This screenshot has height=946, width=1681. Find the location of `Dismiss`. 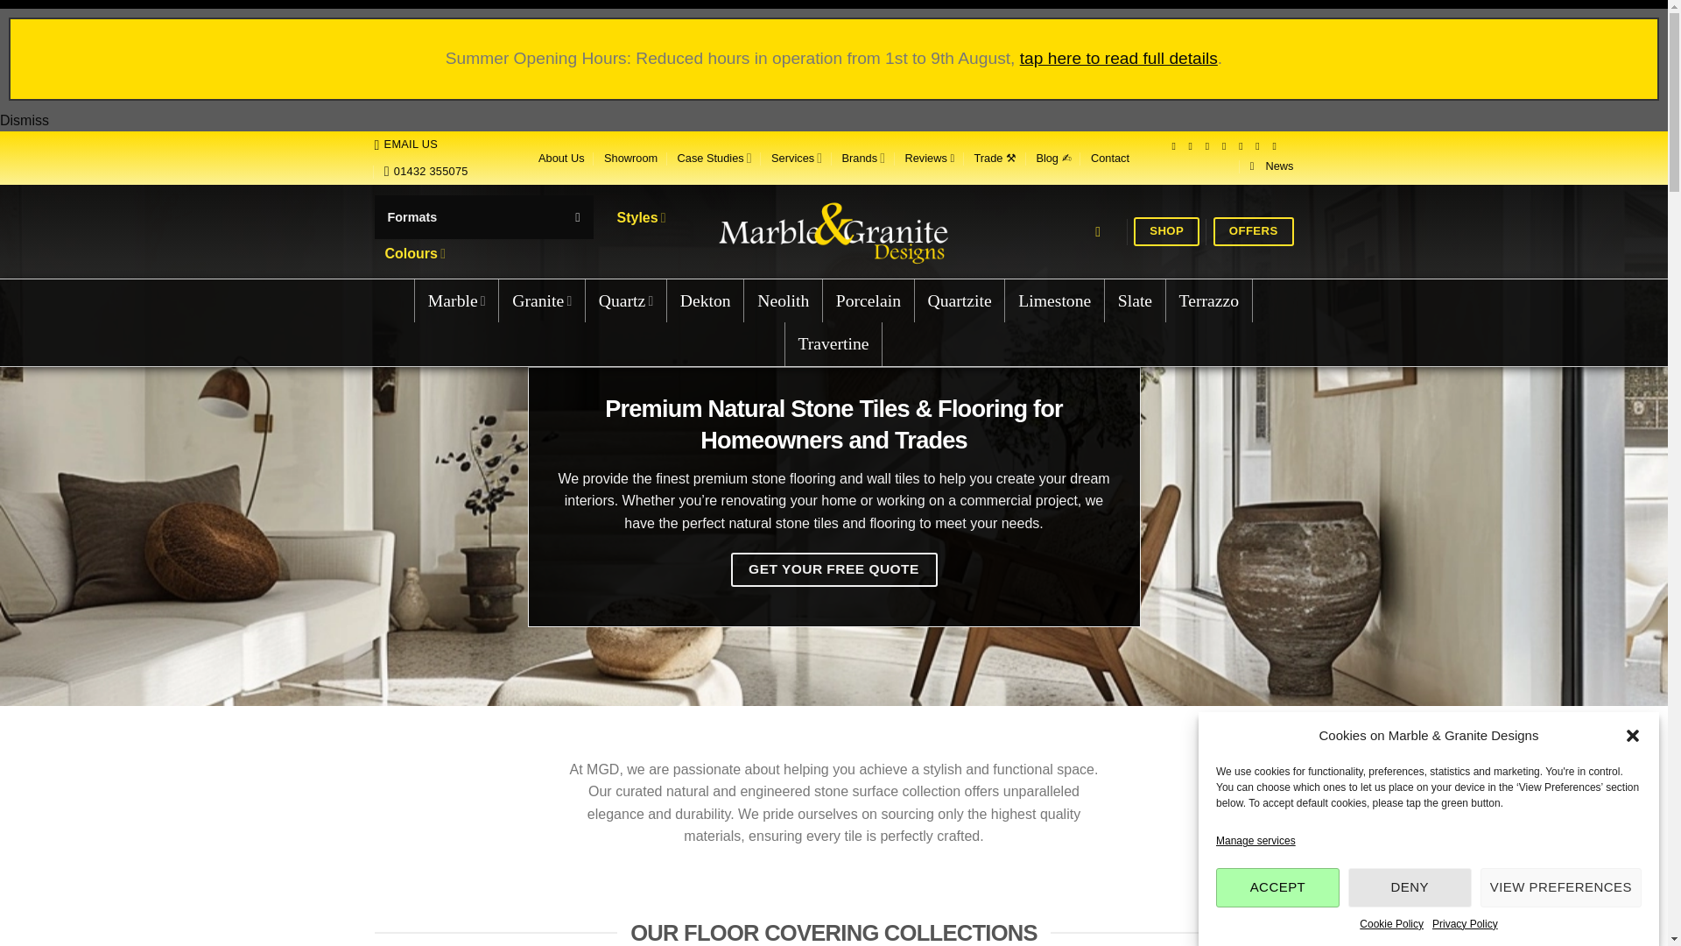

Dismiss is located at coordinates (25, 119).